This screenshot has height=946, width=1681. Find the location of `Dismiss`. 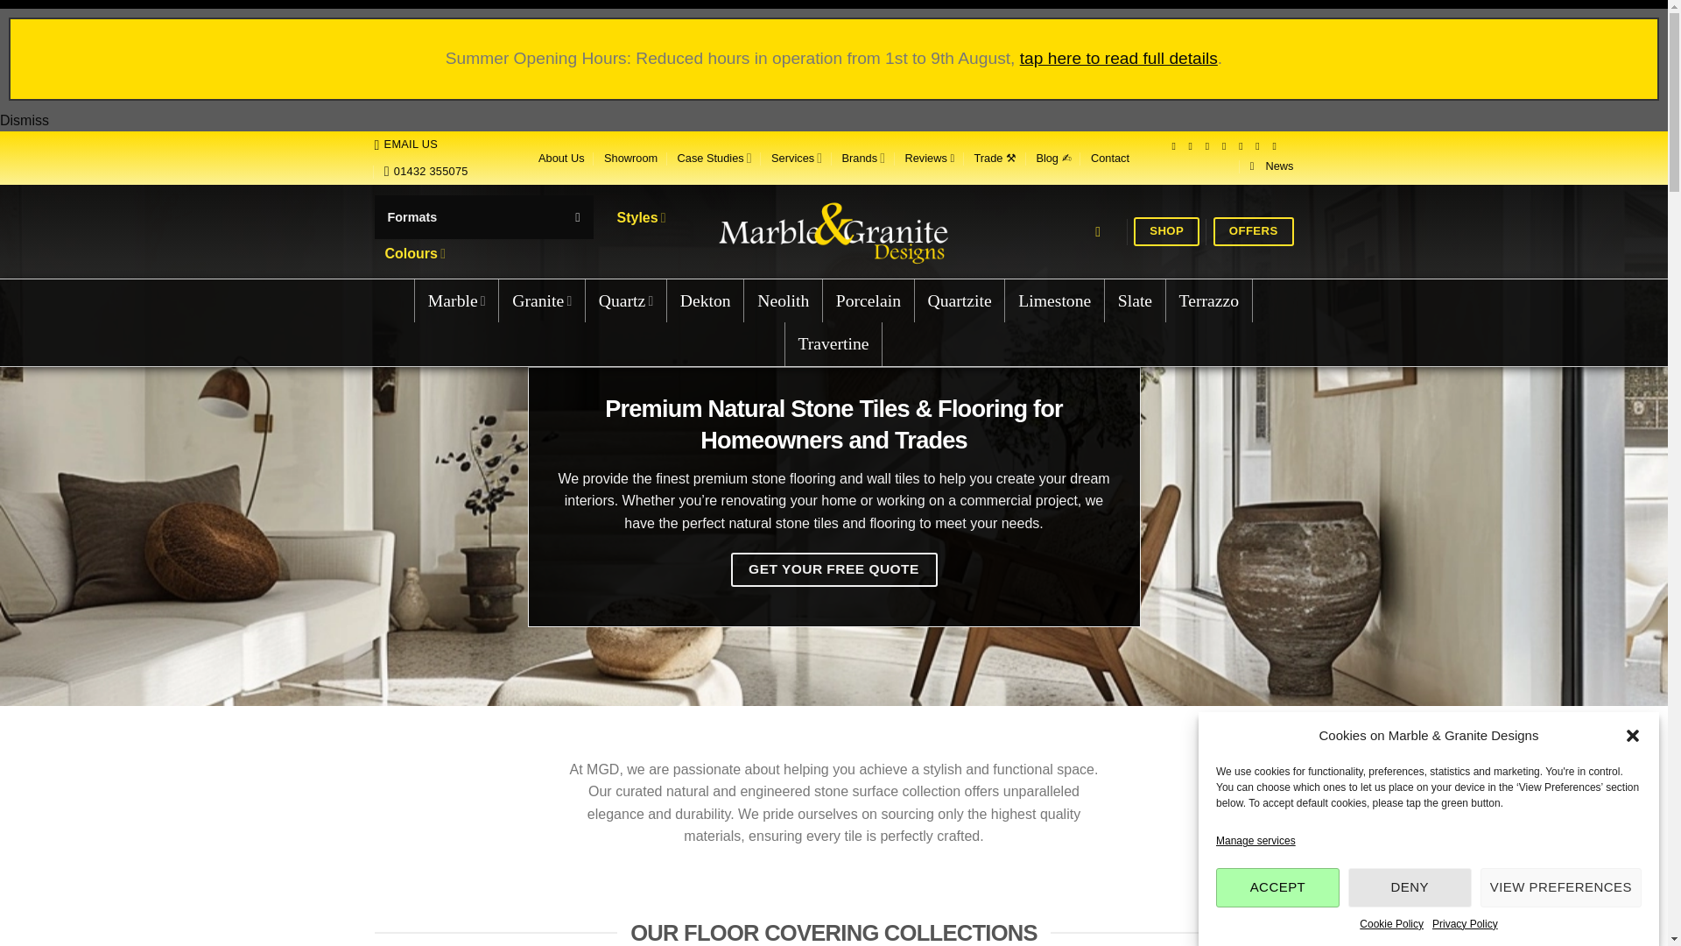

Dismiss is located at coordinates (25, 119).